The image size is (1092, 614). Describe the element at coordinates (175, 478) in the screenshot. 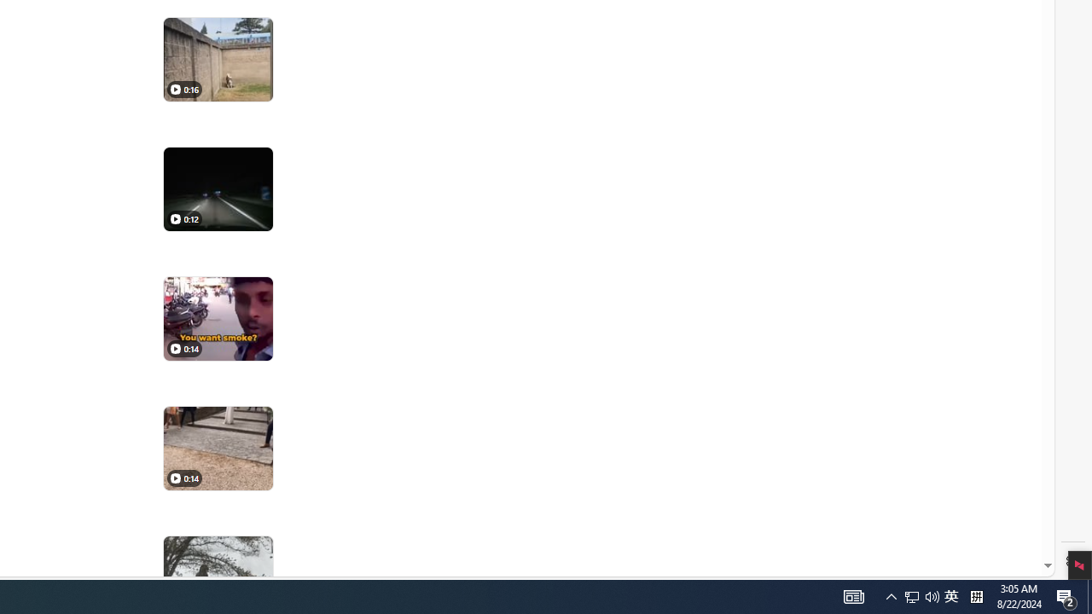

I see `Class: h-[12px] w-[12px] shrink-0` at that location.